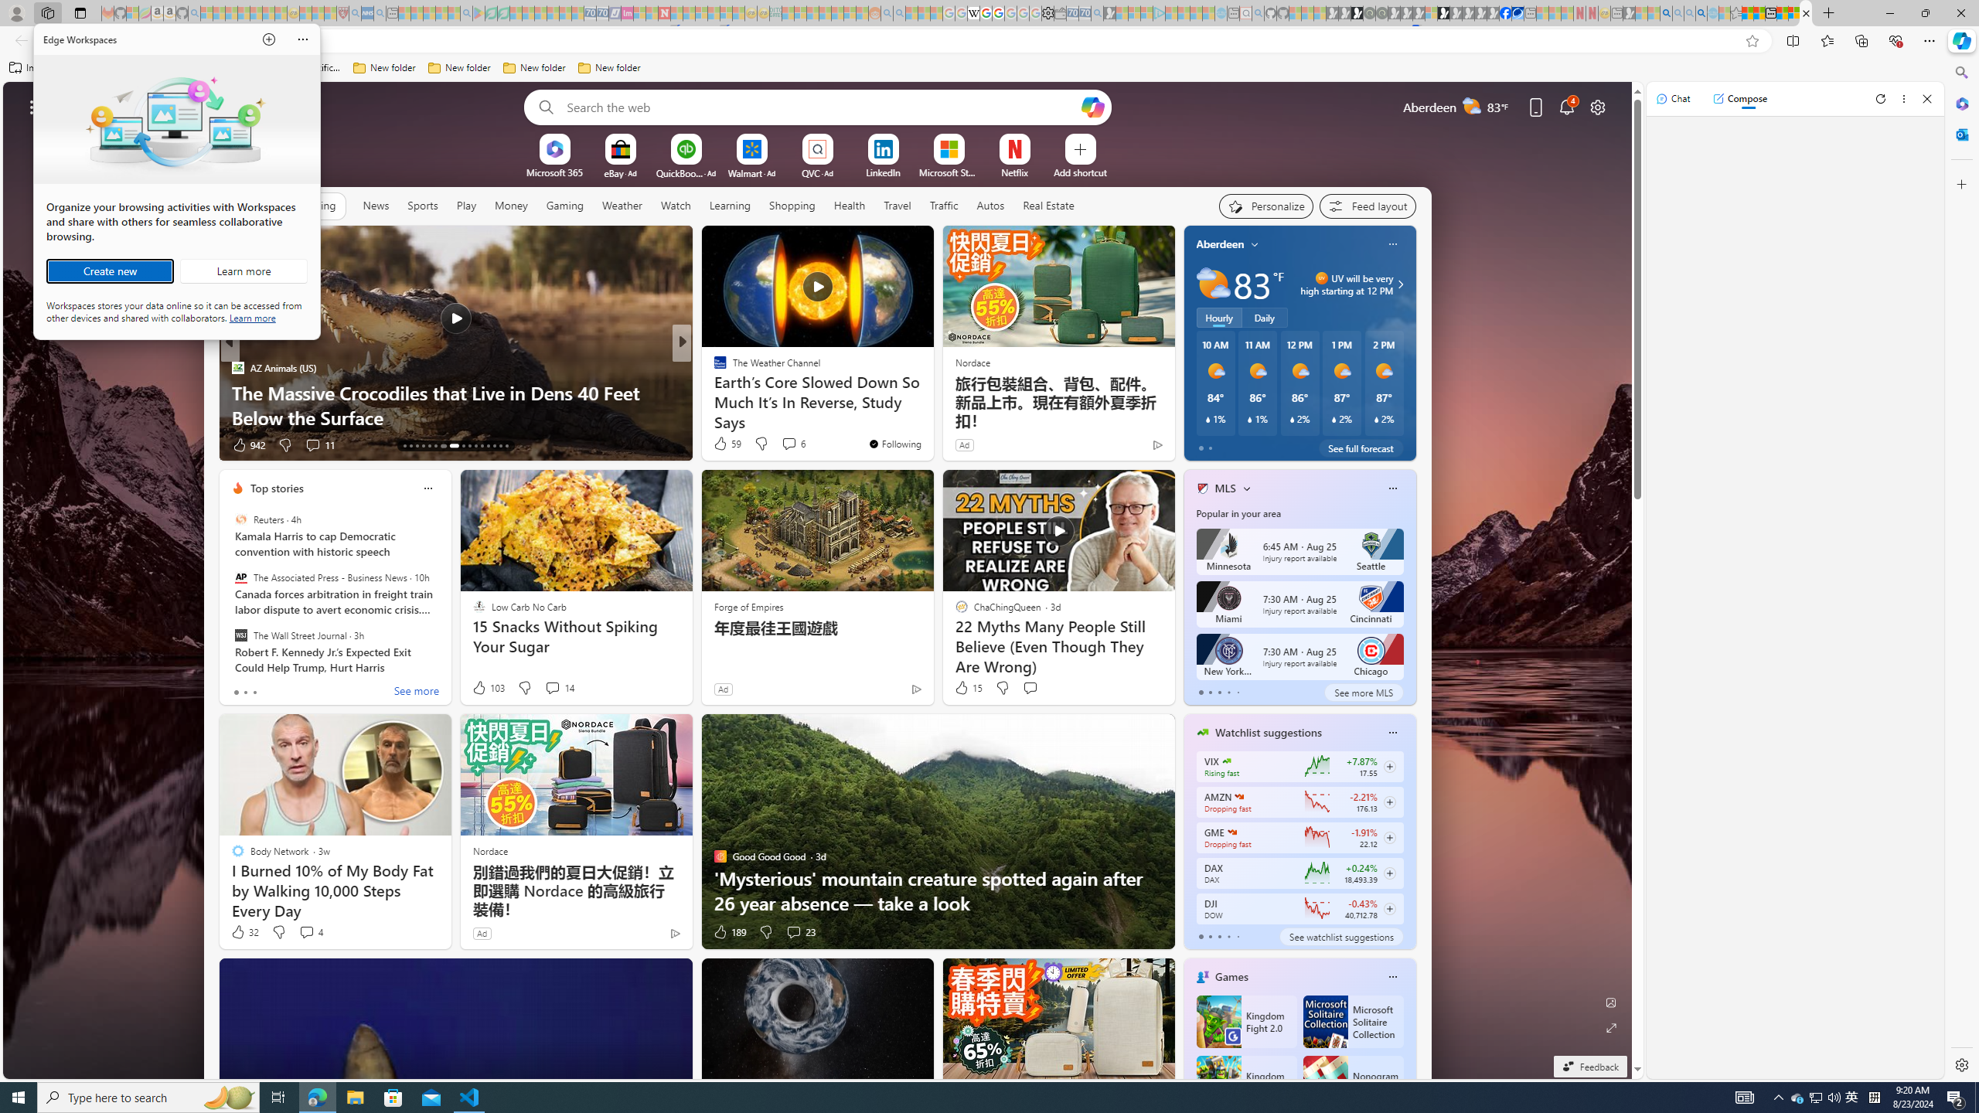 This screenshot has width=1979, height=1113. I want to click on Microsoft Edge - 1 running window, so click(986, 13).